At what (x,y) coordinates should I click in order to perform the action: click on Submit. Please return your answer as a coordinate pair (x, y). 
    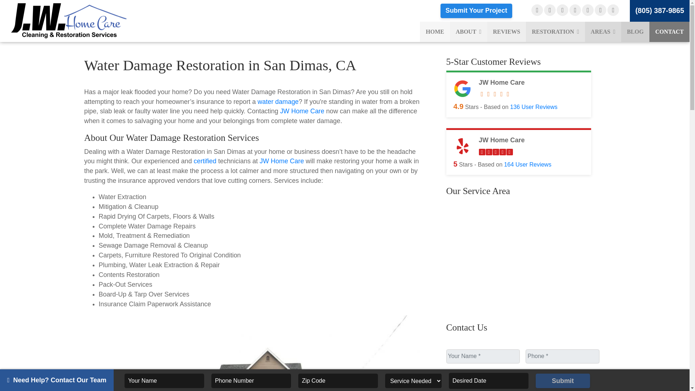
    Looking at the image, I should click on (563, 381).